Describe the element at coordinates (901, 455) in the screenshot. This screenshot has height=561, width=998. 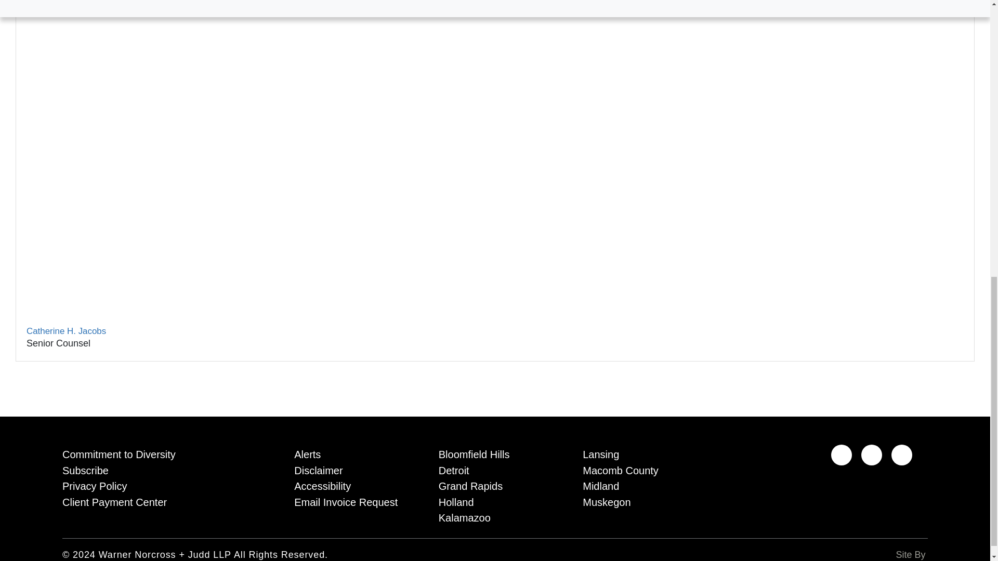
I see `Twitter` at that location.